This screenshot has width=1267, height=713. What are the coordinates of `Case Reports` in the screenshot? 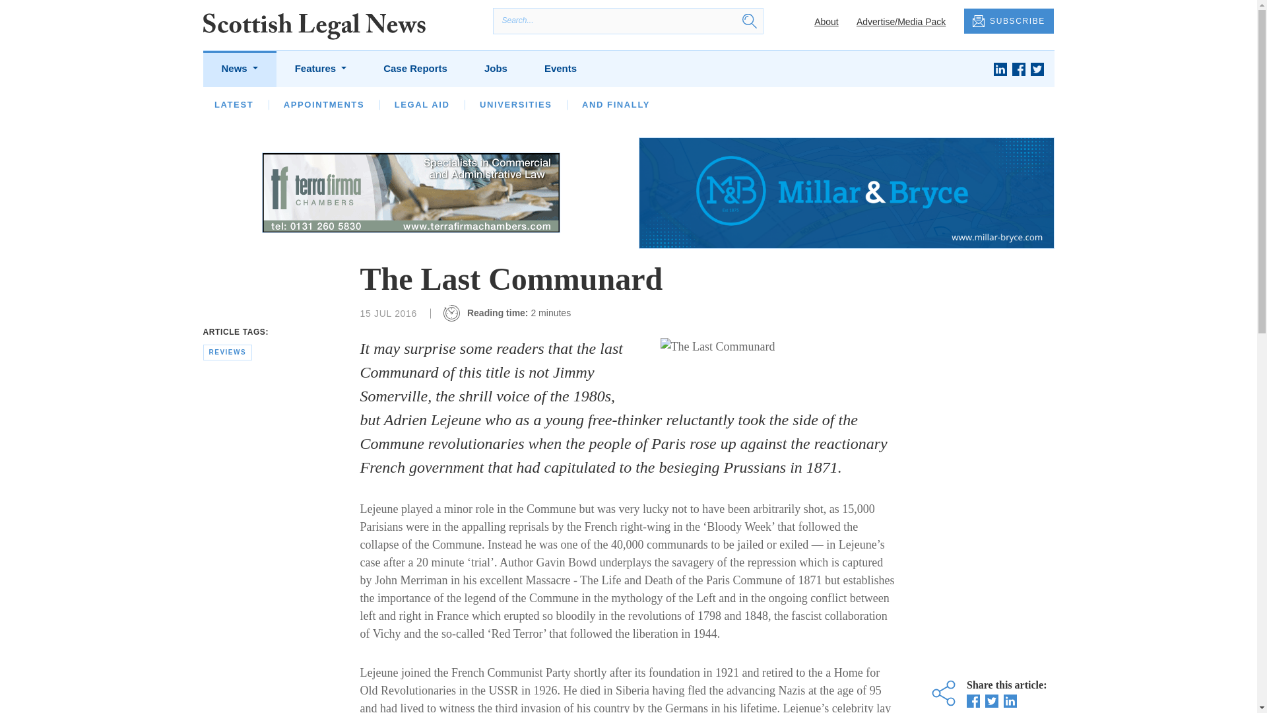 It's located at (415, 69).